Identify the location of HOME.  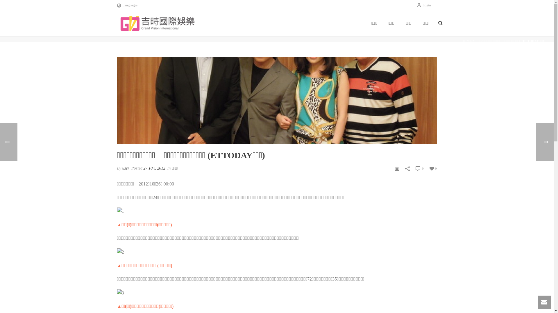
(467, 41).